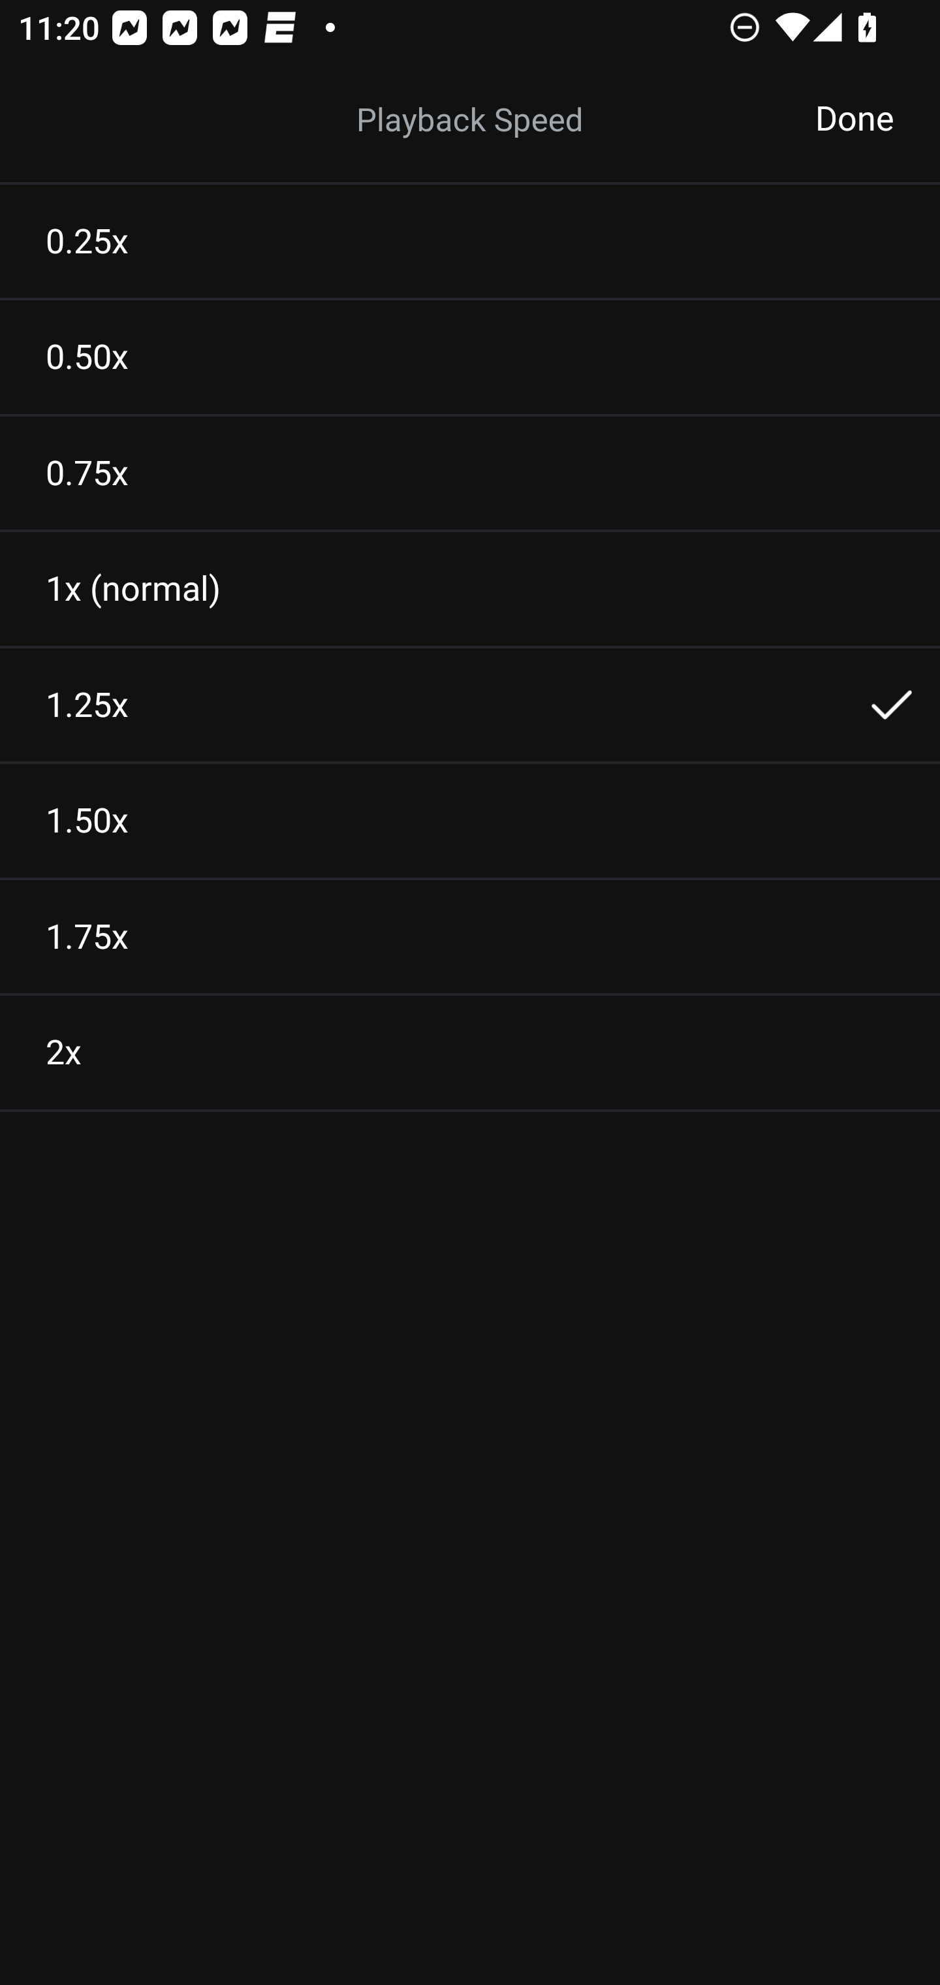 The image size is (940, 1985). What do you see at coordinates (854, 119) in the screenshot?
I see `Done` at bounding box center [854, 119].